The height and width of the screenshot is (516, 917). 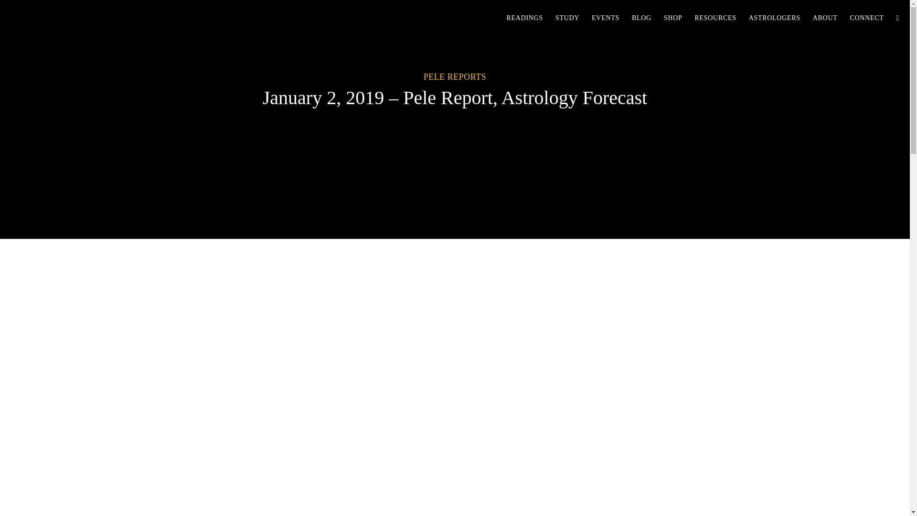 I want to click on RESOURCES, so click(x=715, y=18).